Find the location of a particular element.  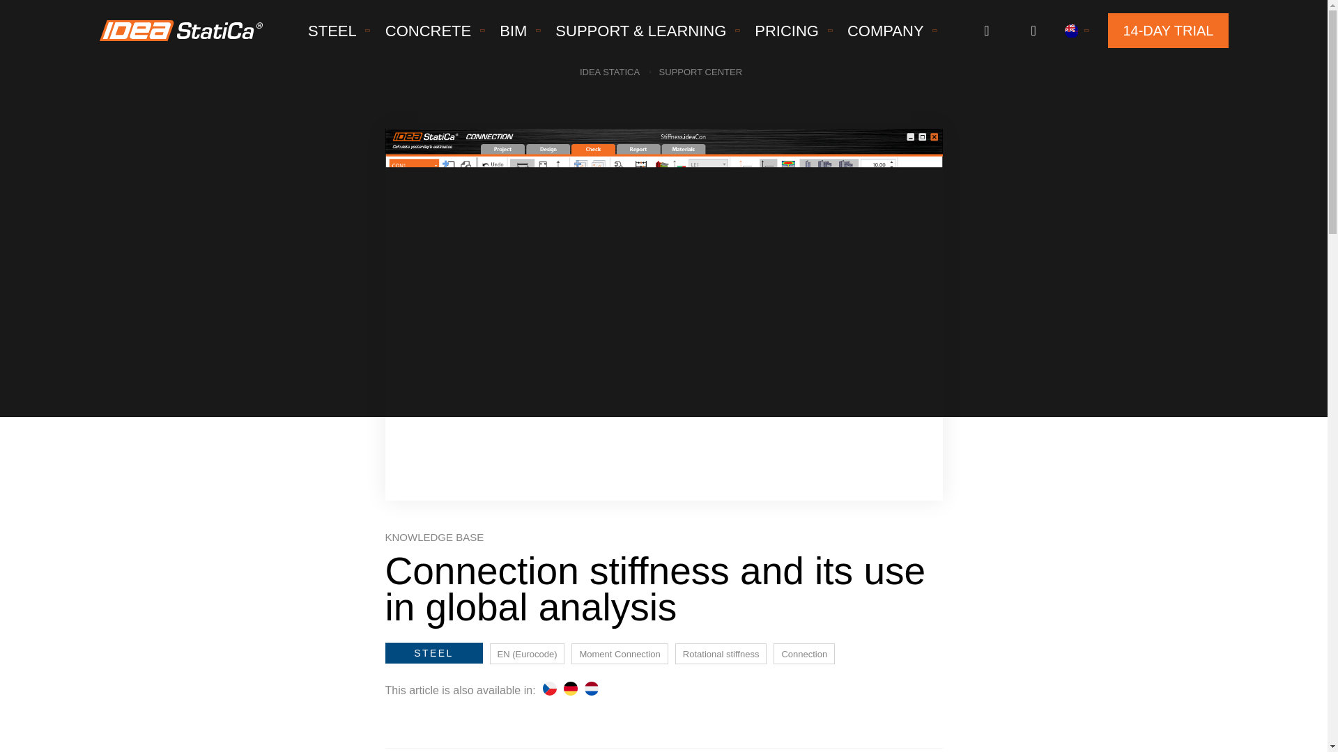

PRICING is located at coordinates (786, 31).